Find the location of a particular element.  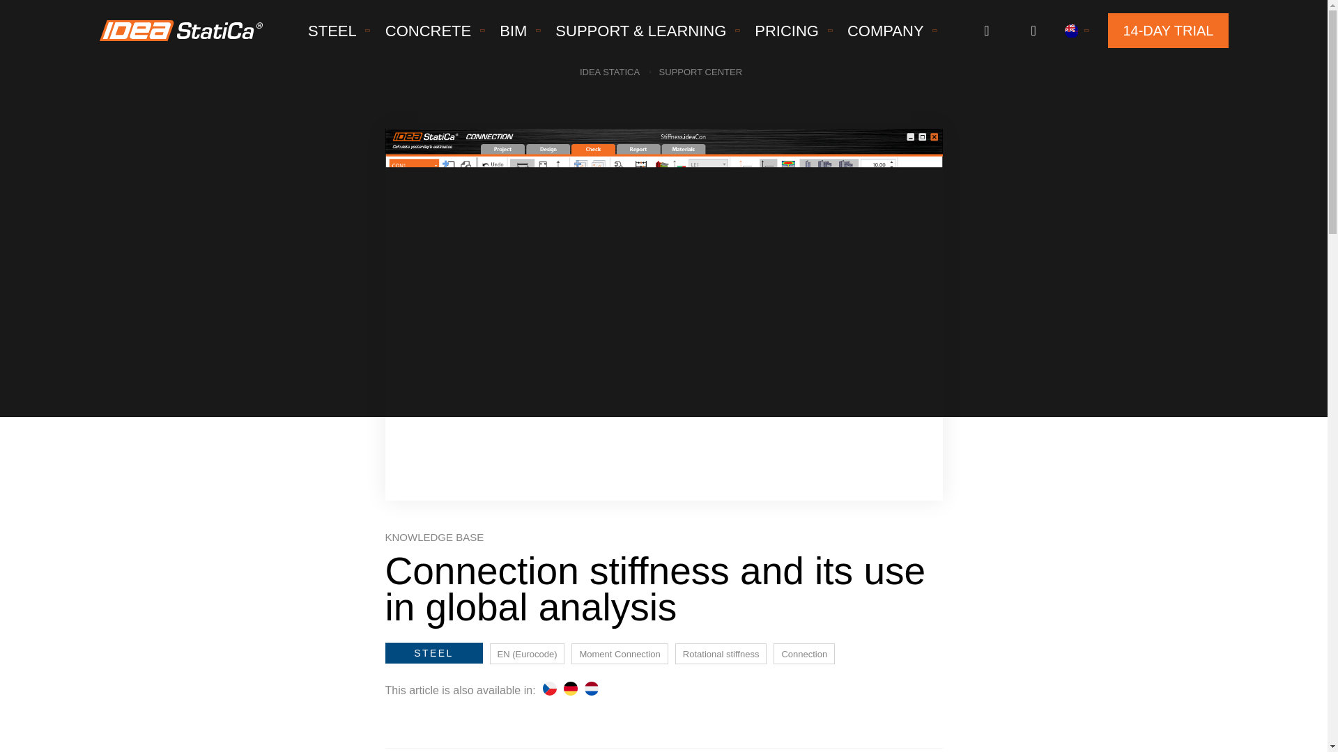

PRICING is located at coordinates (786, 31).